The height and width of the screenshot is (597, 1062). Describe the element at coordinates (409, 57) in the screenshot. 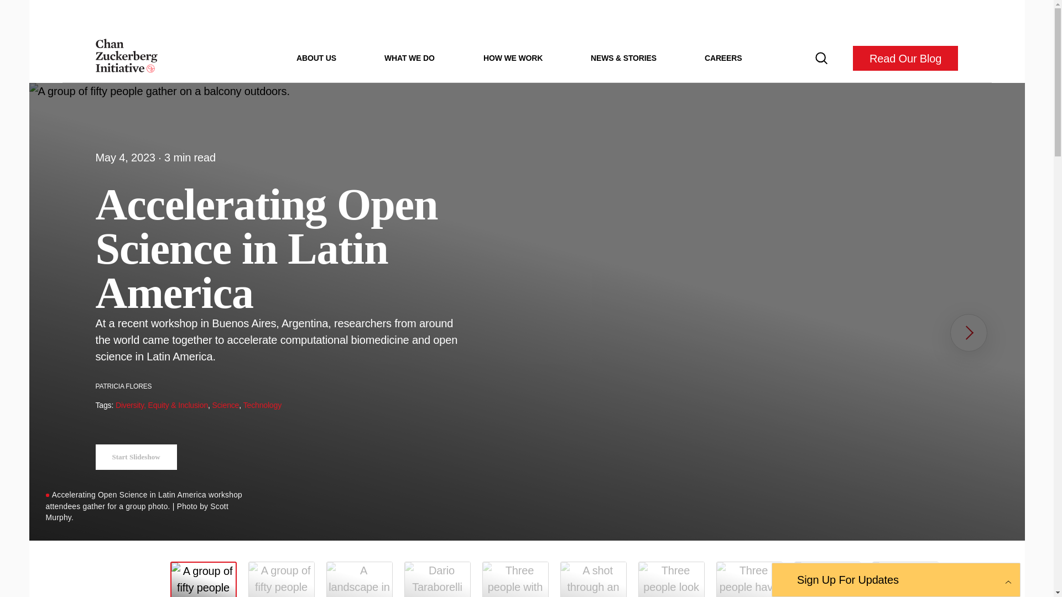

I see `WHAT WE DO` at that location.